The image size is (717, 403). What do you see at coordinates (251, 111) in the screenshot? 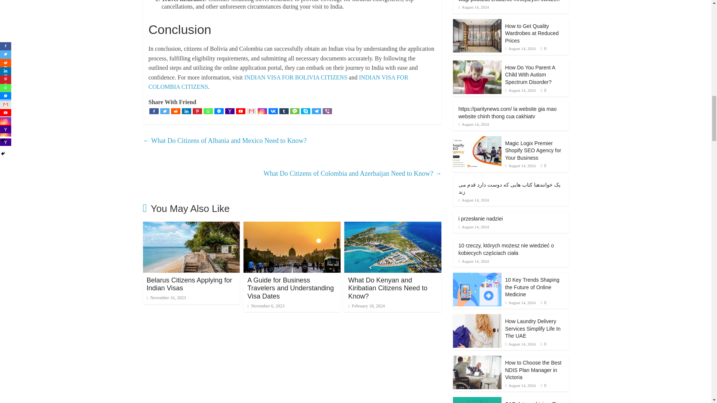
I see `Google Gmail` at bounding box center [251, 111].